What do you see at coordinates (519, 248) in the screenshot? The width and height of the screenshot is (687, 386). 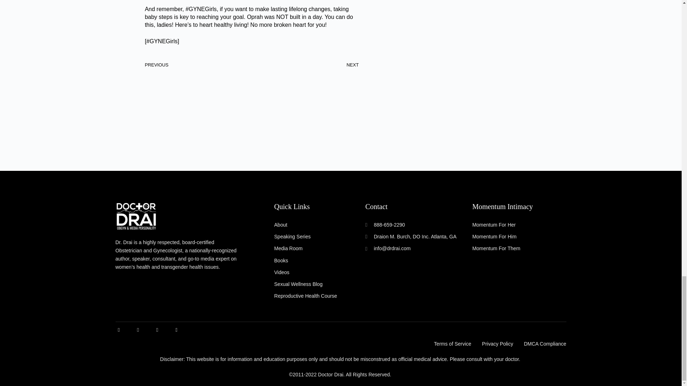 I see `Momentum For Them` at bounding box center [519, 248].